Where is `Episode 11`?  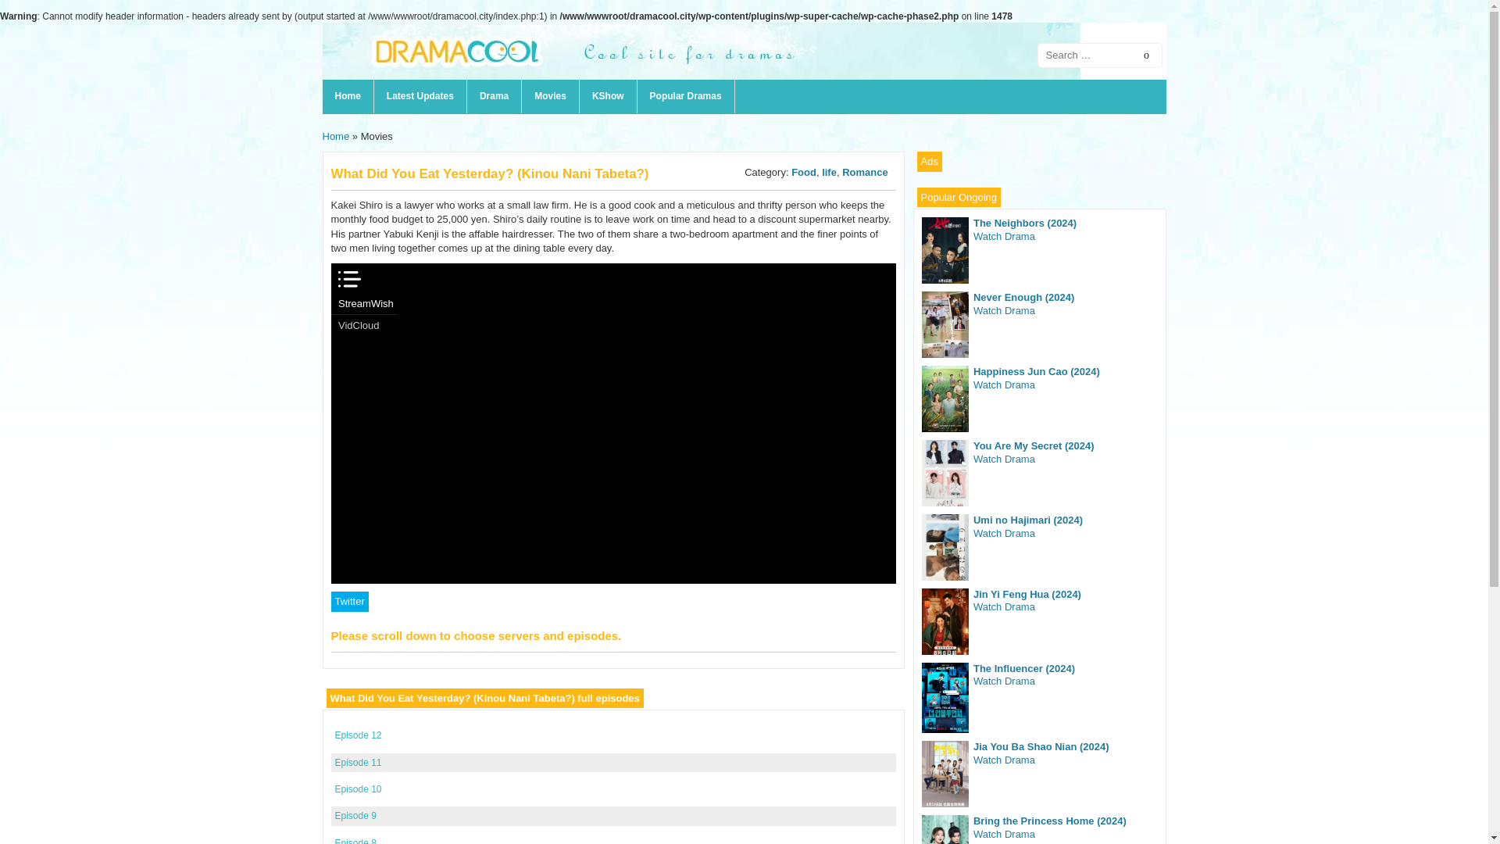 Episode 11 is located at coordinates (358, 762).